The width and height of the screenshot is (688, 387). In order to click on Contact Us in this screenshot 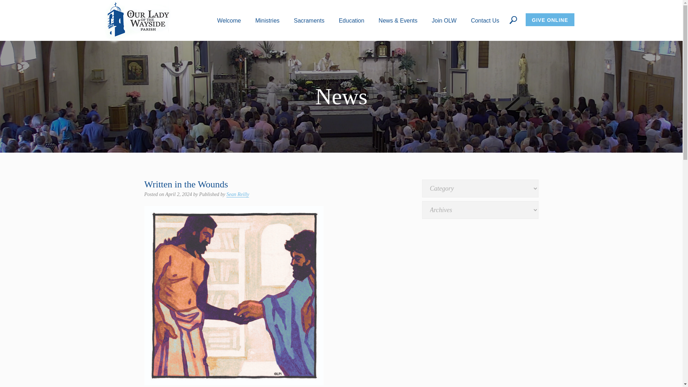, I will do `click(485, 20)`.